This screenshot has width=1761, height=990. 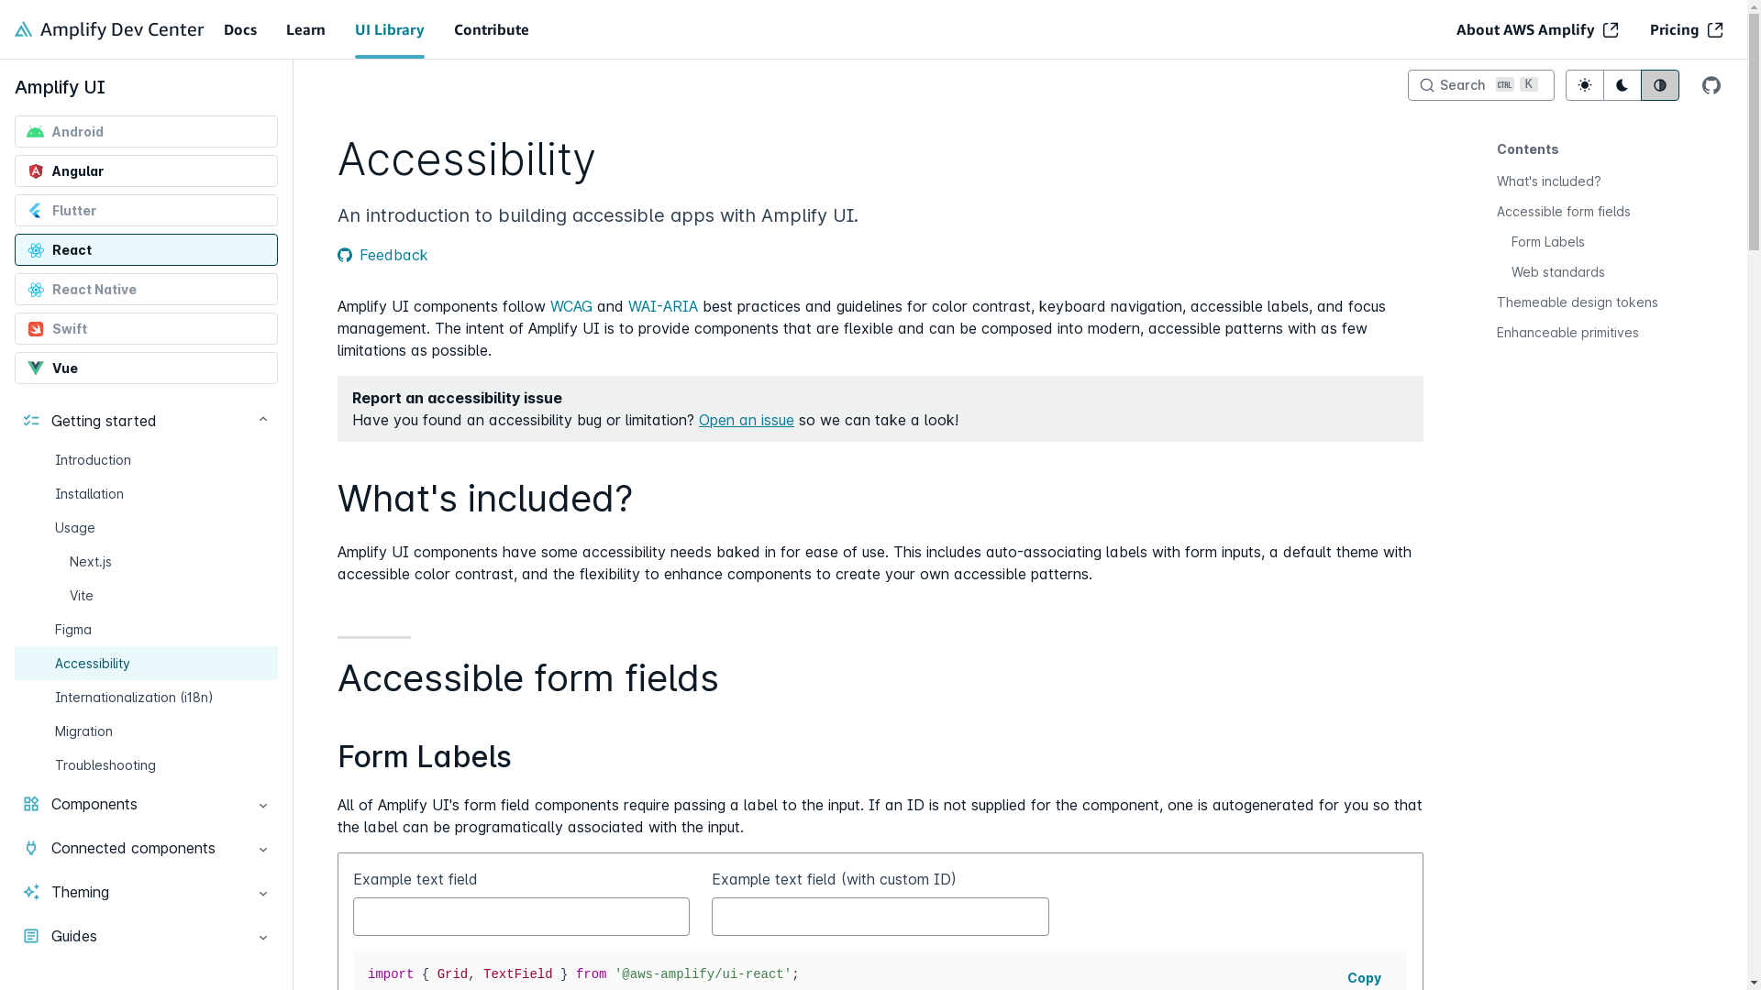 What do you see at coordinates (147, 629) in the screenshot?
I see `Figma` at bounding box center [147, 629].